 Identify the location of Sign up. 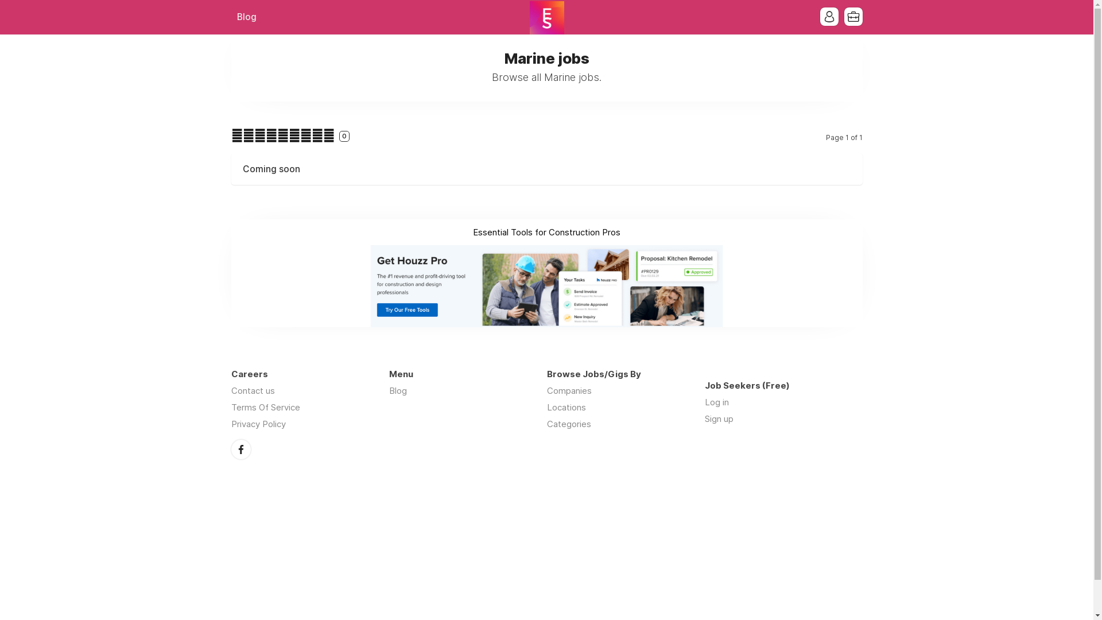
(719, 419).